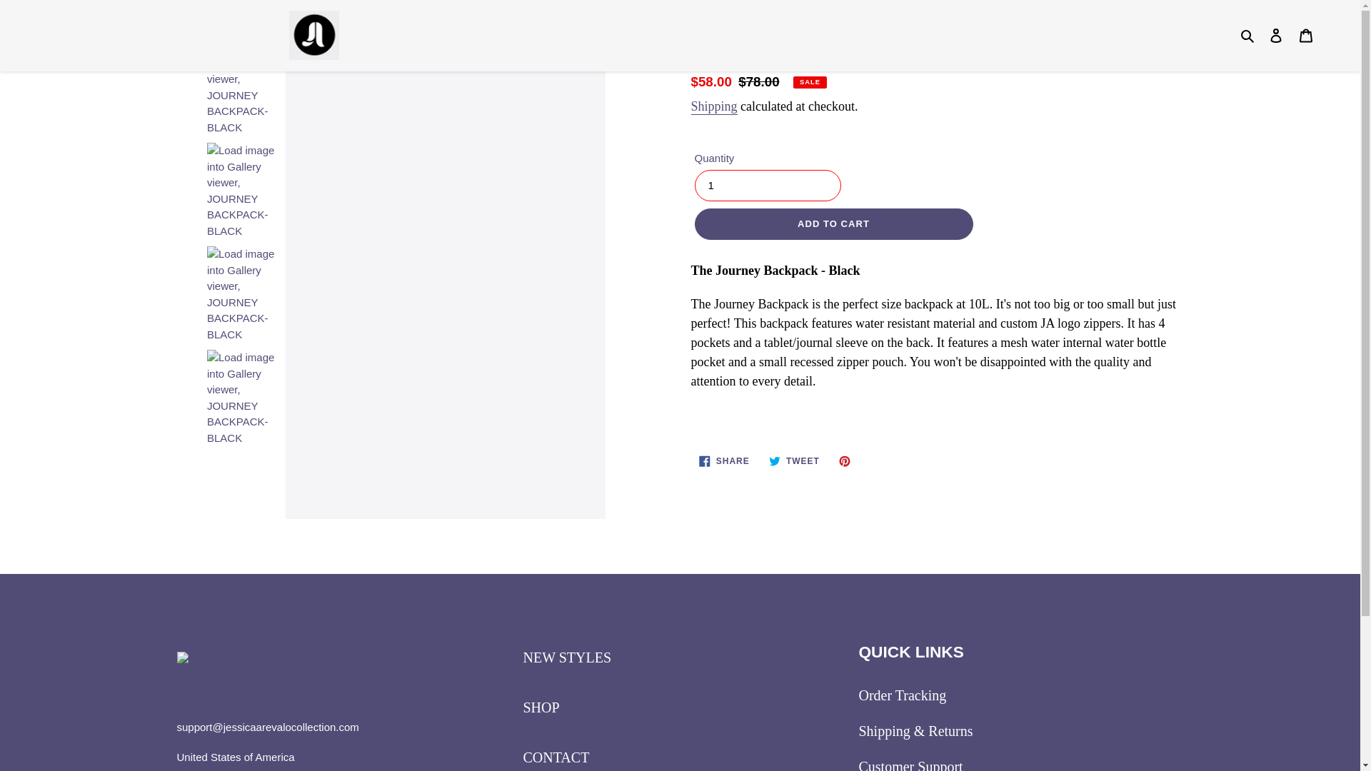 This screenshot has width=1371, height=771. I want to click on PIN ON PINTEREST, so click(1306, 36).